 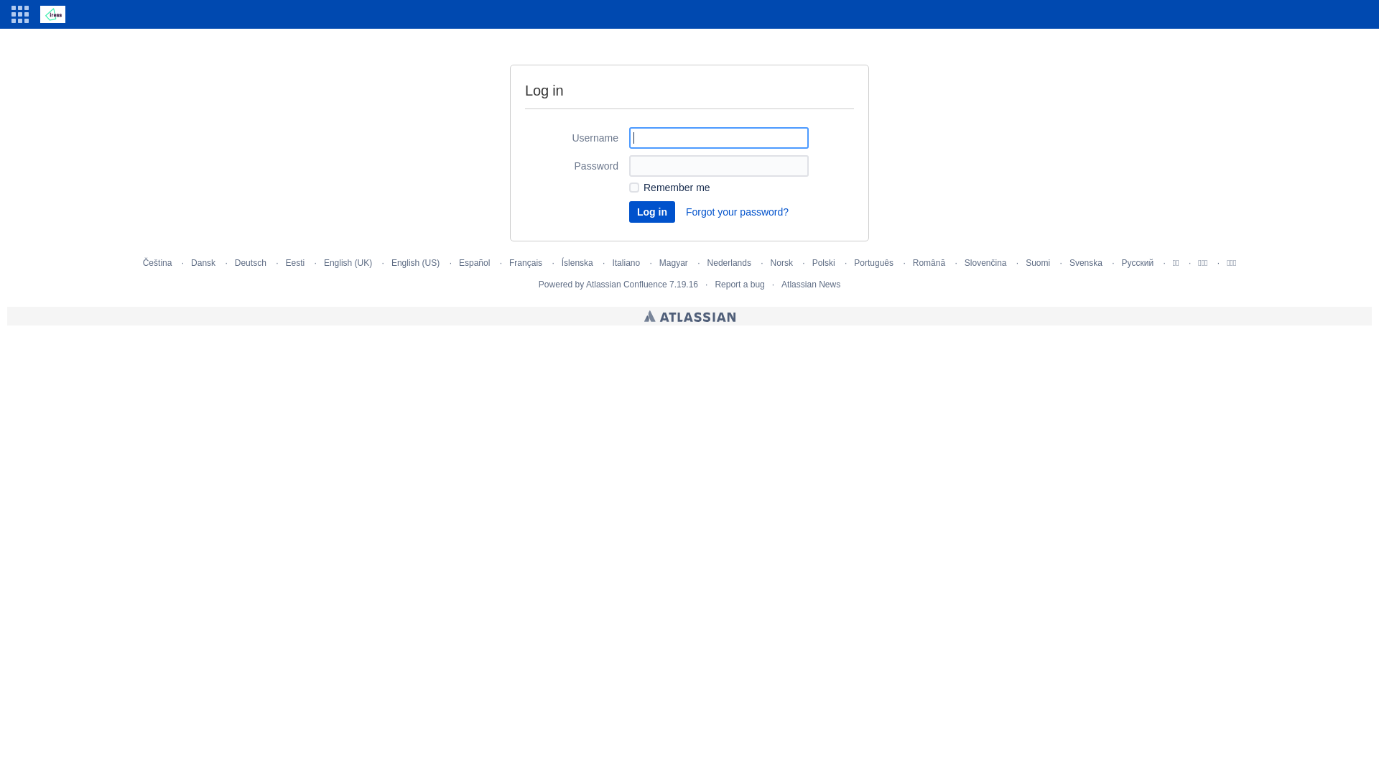 What do you see at coordinates (737, 212) in the screenshot?
I see `Forgot your password?` at bounding box center [737, 212].